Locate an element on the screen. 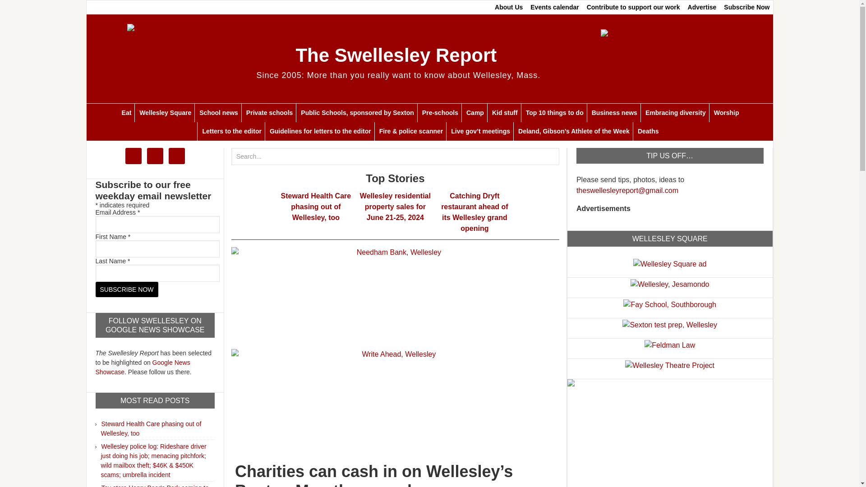 The image size is (866, 487). Top 10 things to do is located at coordinates (554, 113).